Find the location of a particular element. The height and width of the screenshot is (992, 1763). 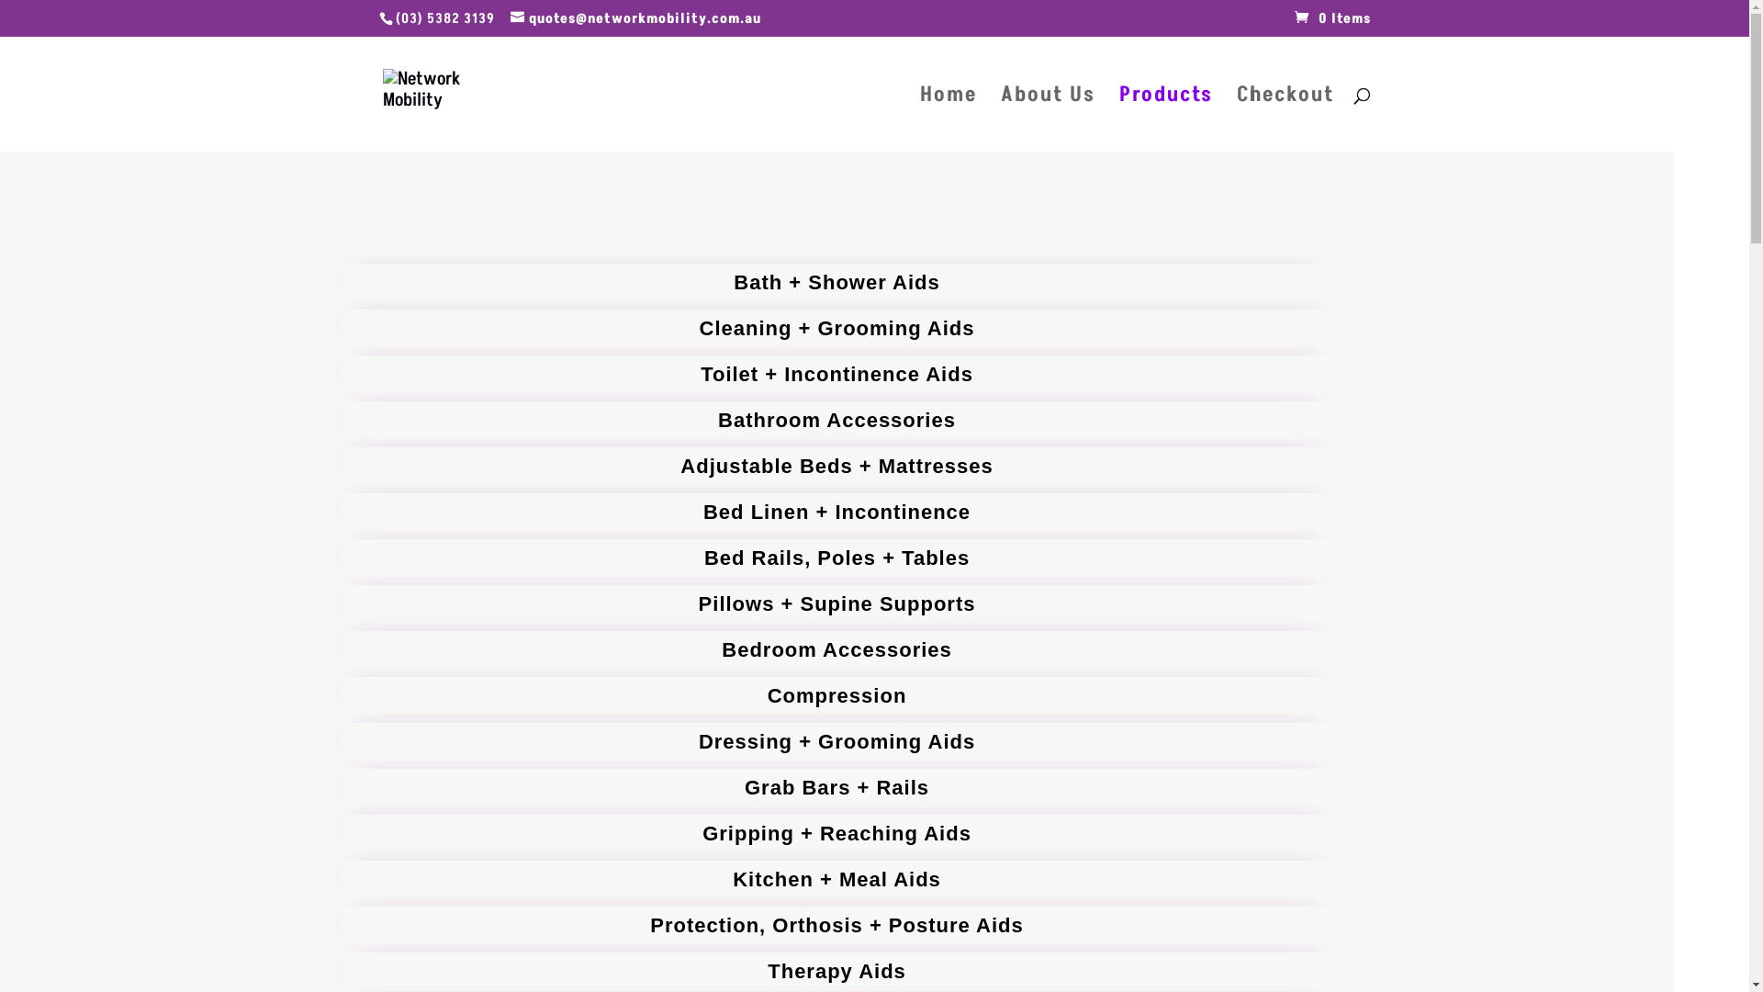

0 Items is located at coordinates (1333, 18).